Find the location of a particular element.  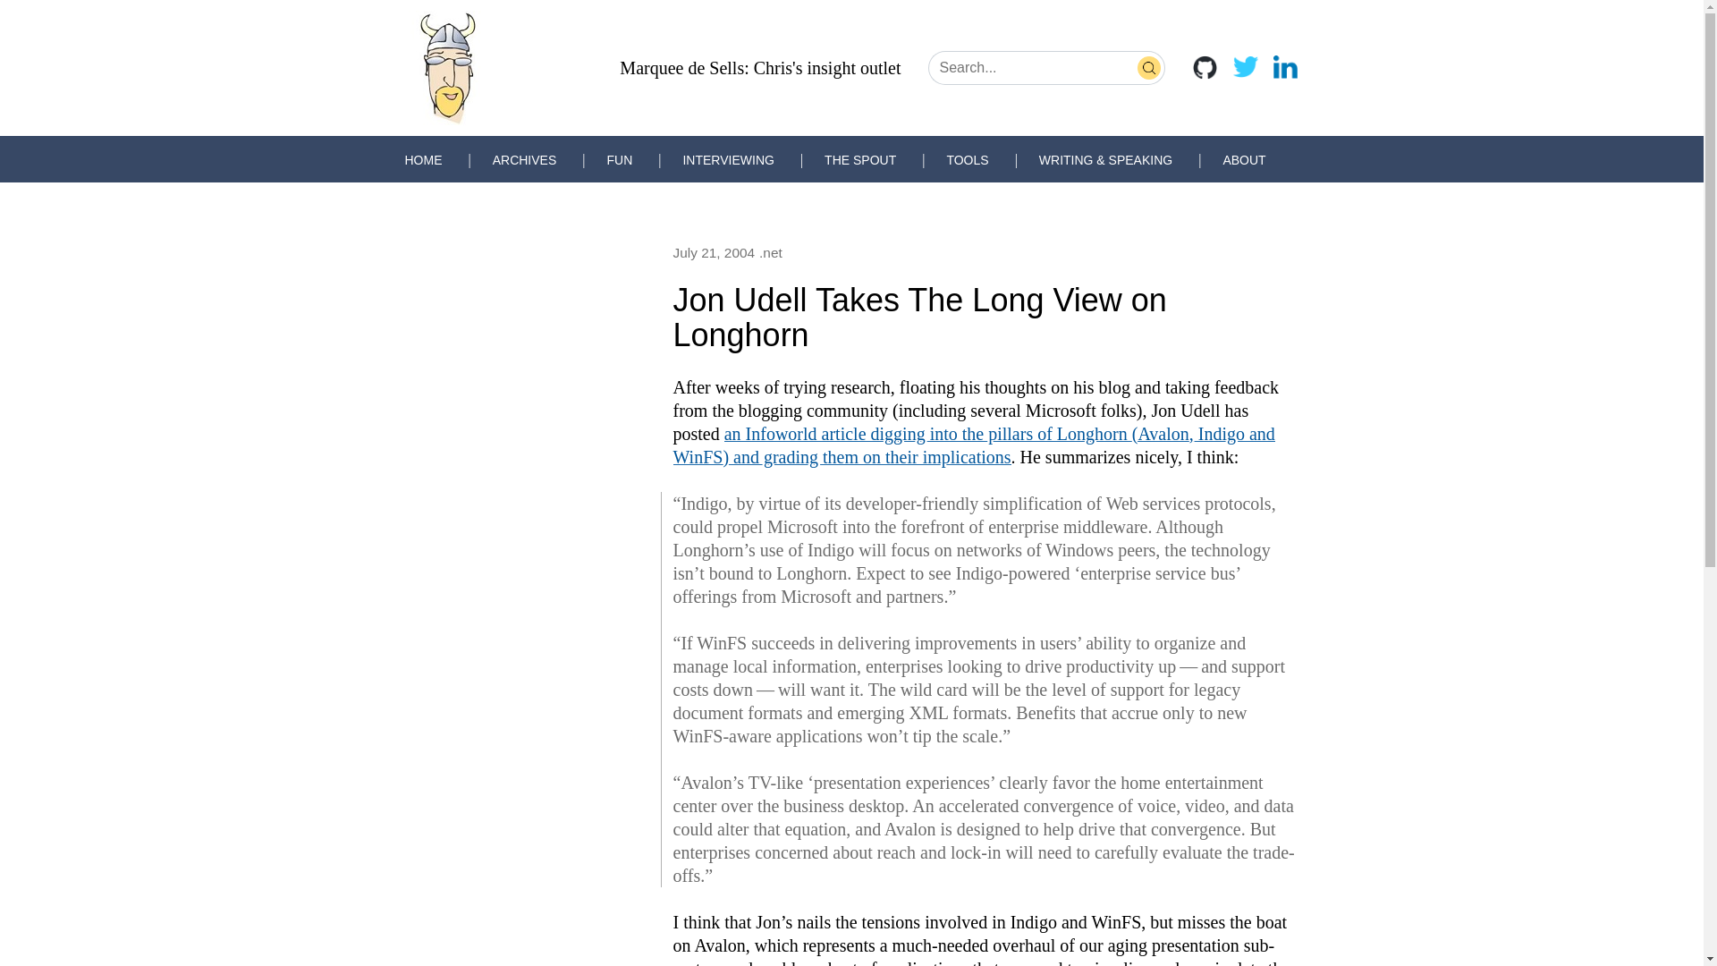

LinkedIn is located at coordinates (1284, 66).